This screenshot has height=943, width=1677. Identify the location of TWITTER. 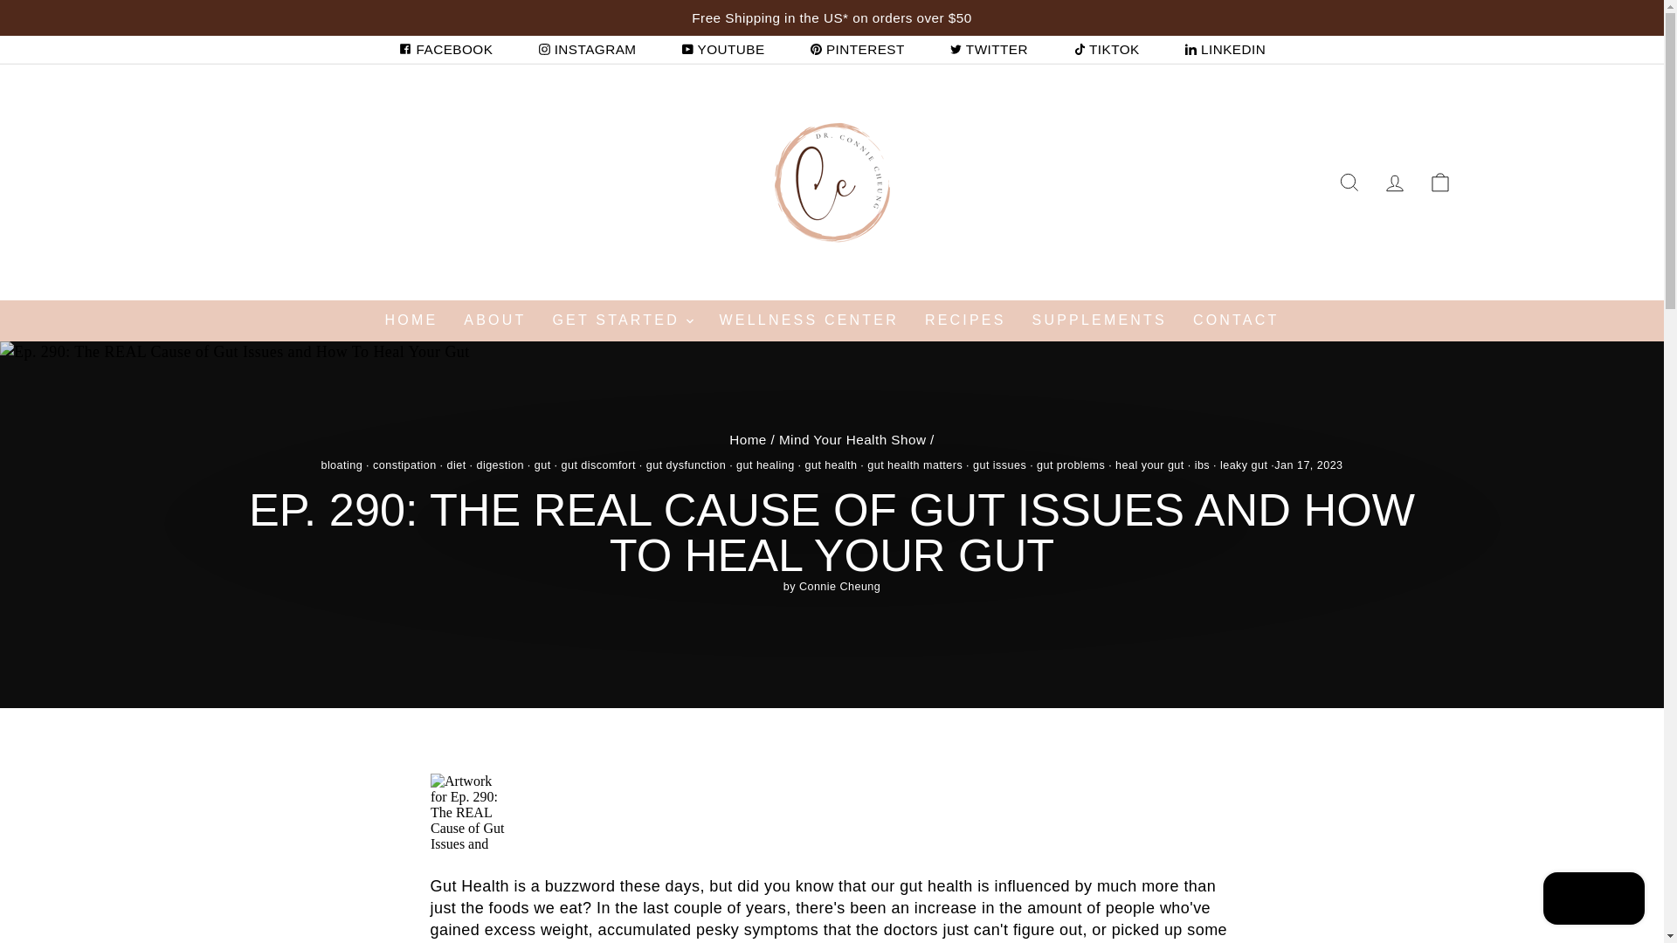
(989, 49).